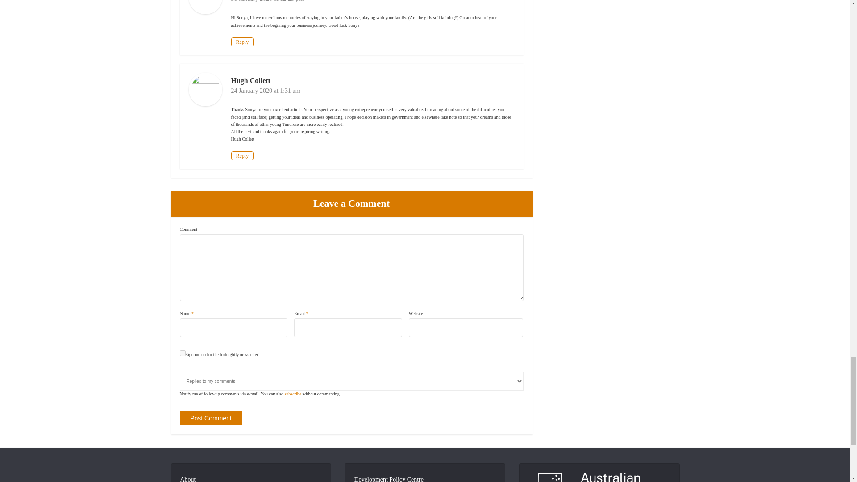 The width and height of the screenshot is (857, 482). I want to click on Post Comment, so click(210, 418).